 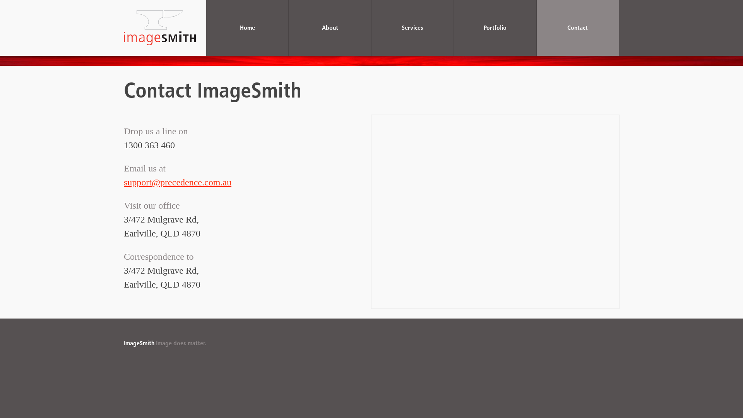 What do you see at coordinates (413, 28) in the screenshot?
I see `Services` at bounding box center [413, 28].